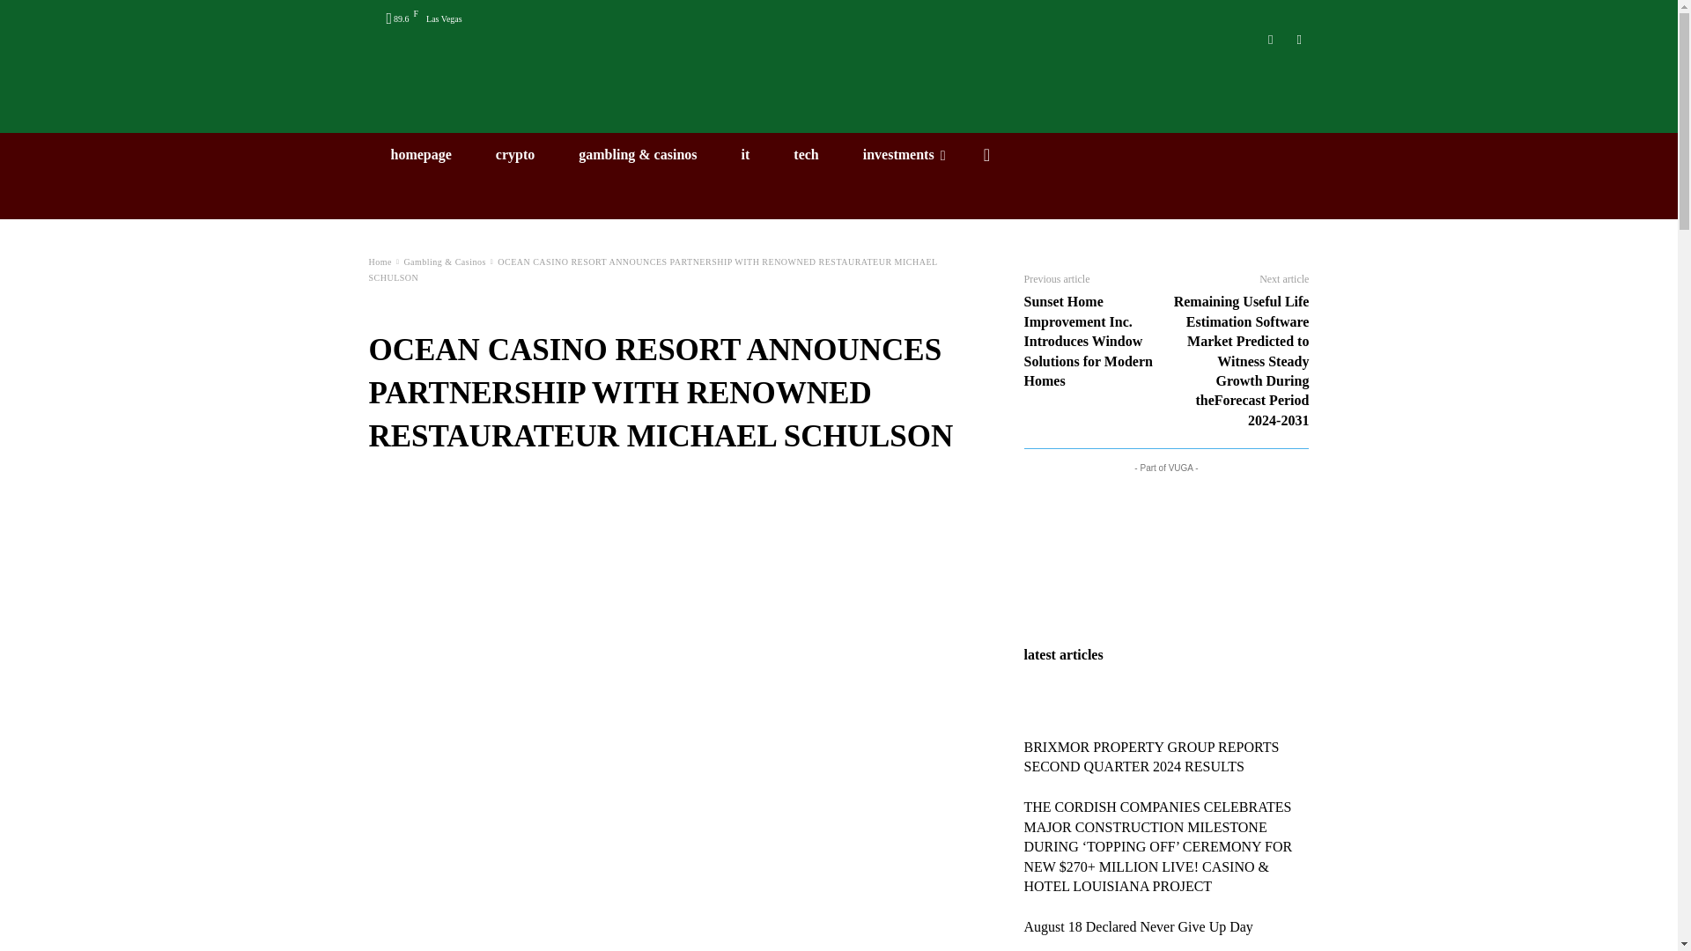 The width and height of the screenshot is (1691, 951). Describe the element at coordinates (746, 154) in the screenshot. I see `it` at that location.